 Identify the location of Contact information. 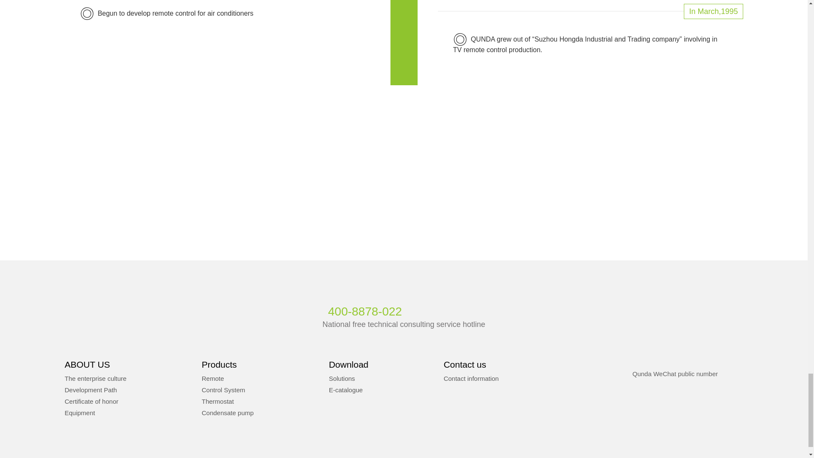
(471, 378).